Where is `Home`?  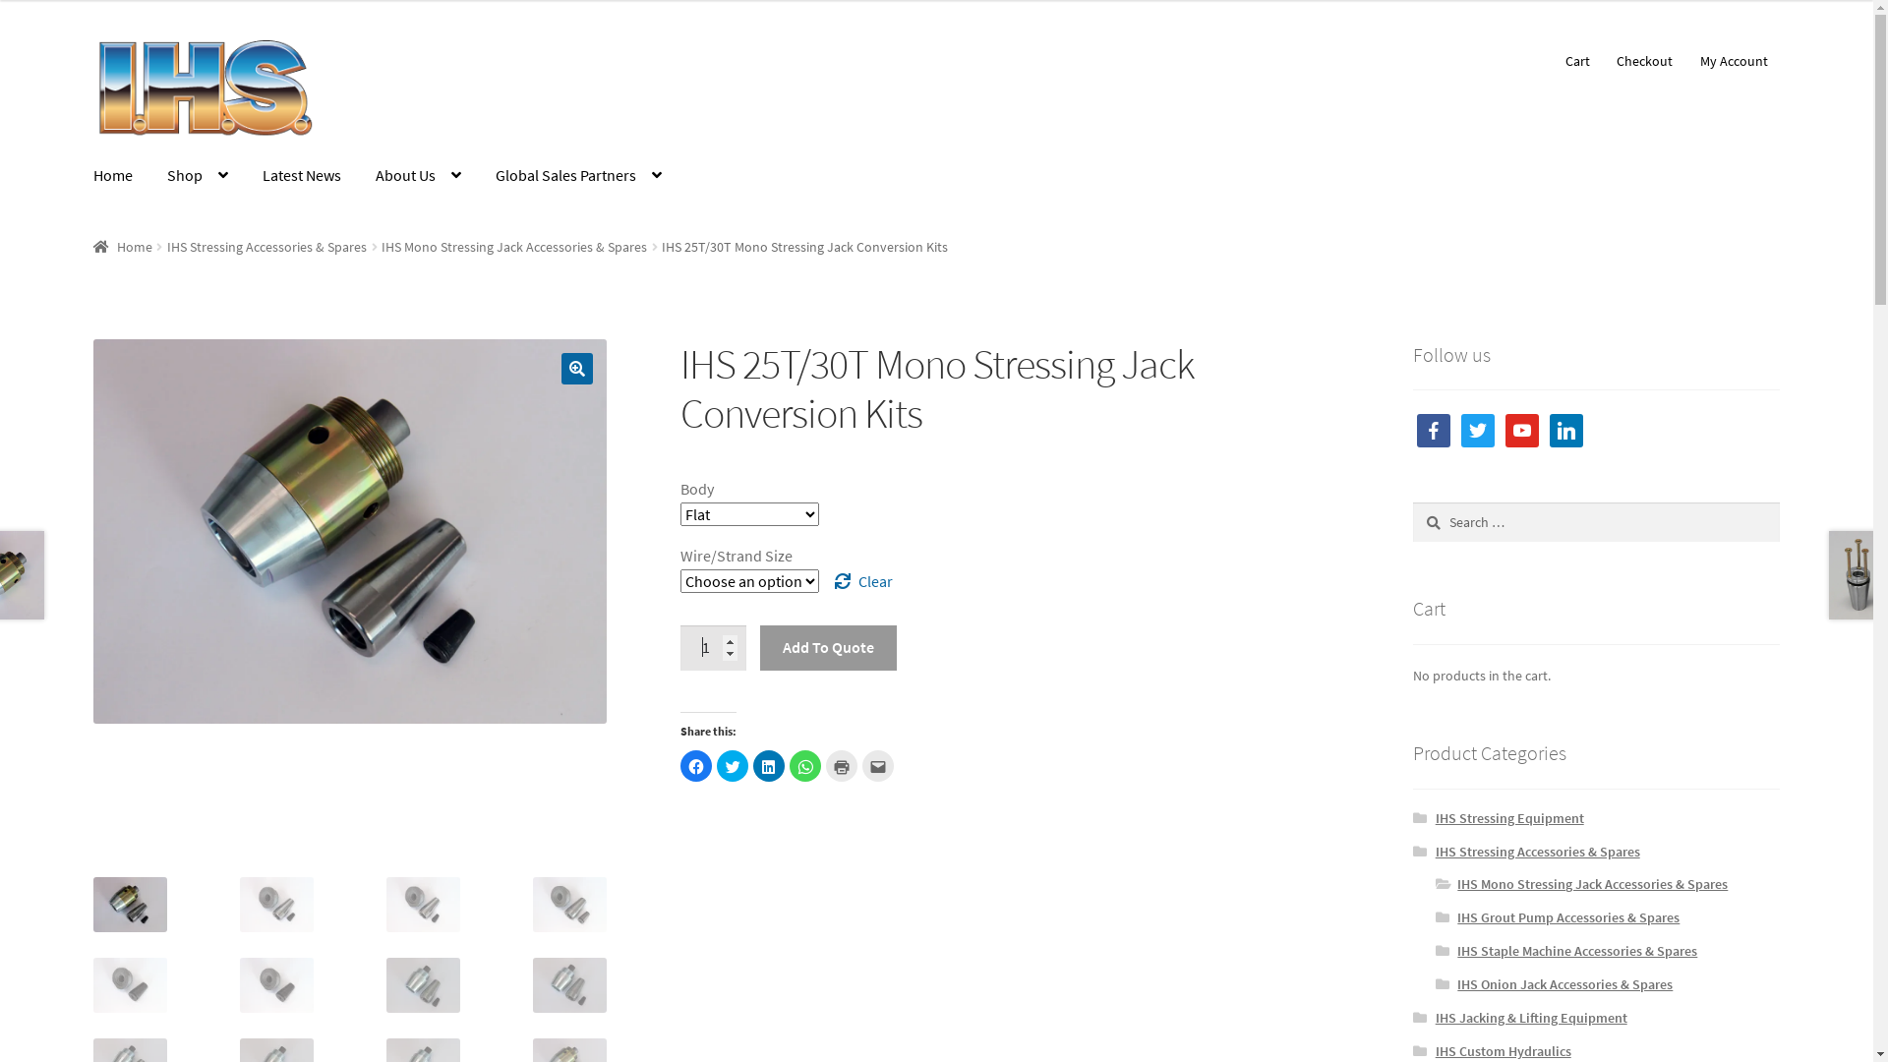
Home is located at coordinates (113, 177).